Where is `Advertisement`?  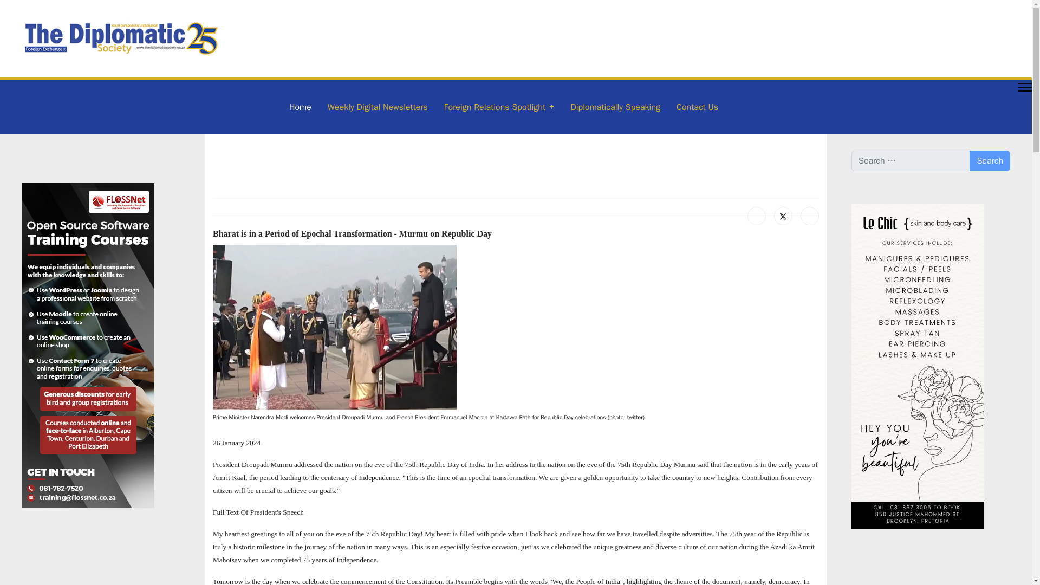 Advertisement is located at coordinates (65, 562).